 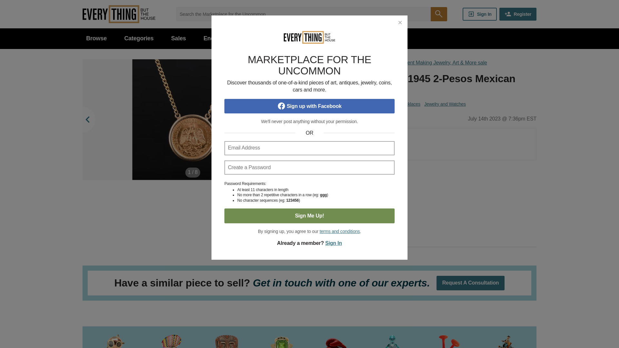 I want to click on Jewelry and Watches, so click(x=445, y=104).